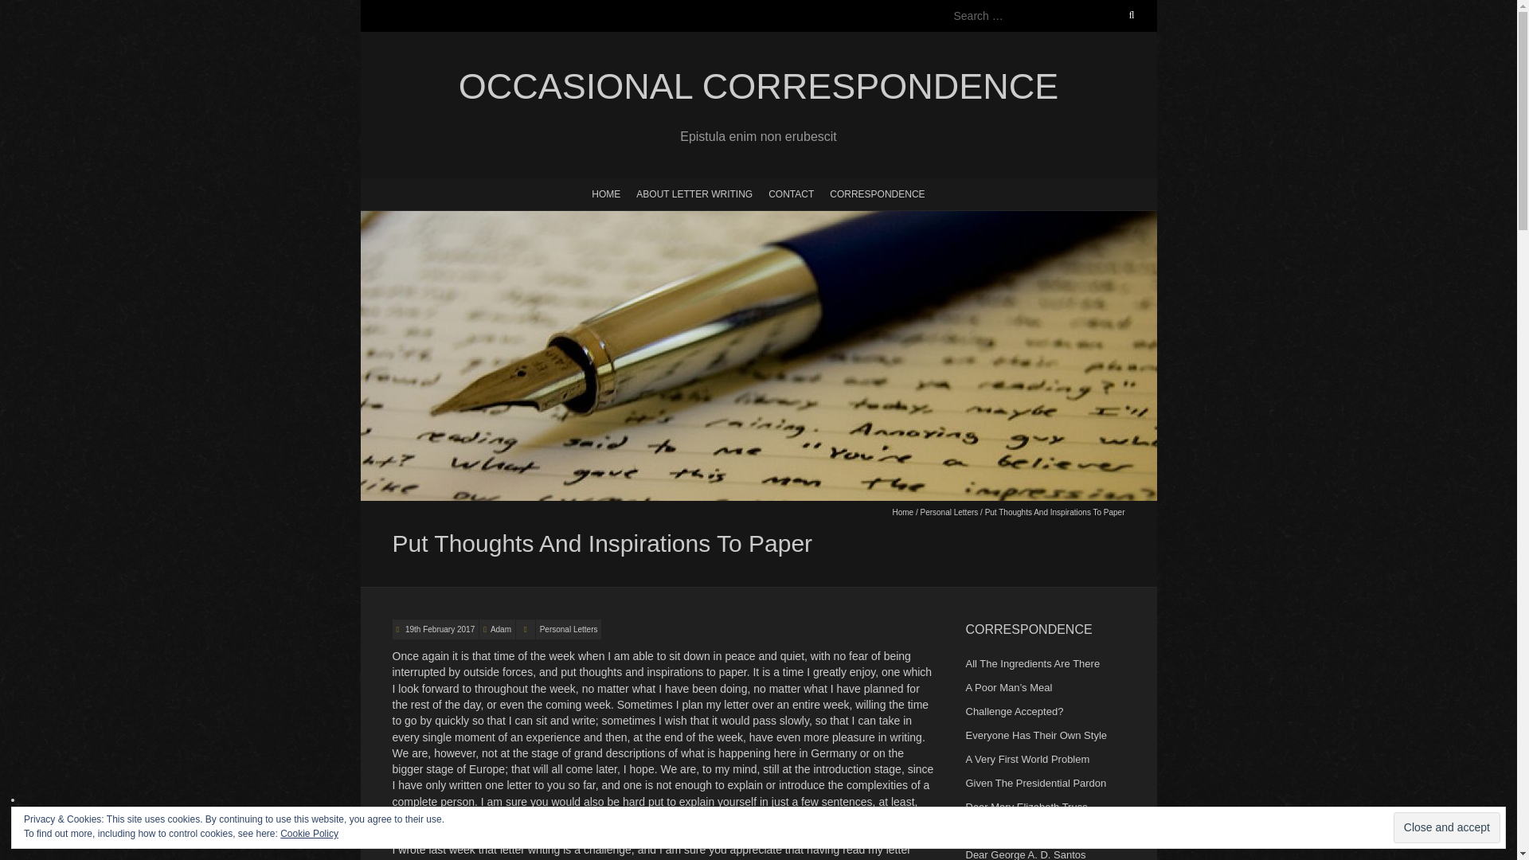 Image resolution: width=1529 pixels, height=860 pixels. Describe the element at coordinates (1013, 830) in the screenshot. I see `Dear Nadhim Zahawi` at that location.